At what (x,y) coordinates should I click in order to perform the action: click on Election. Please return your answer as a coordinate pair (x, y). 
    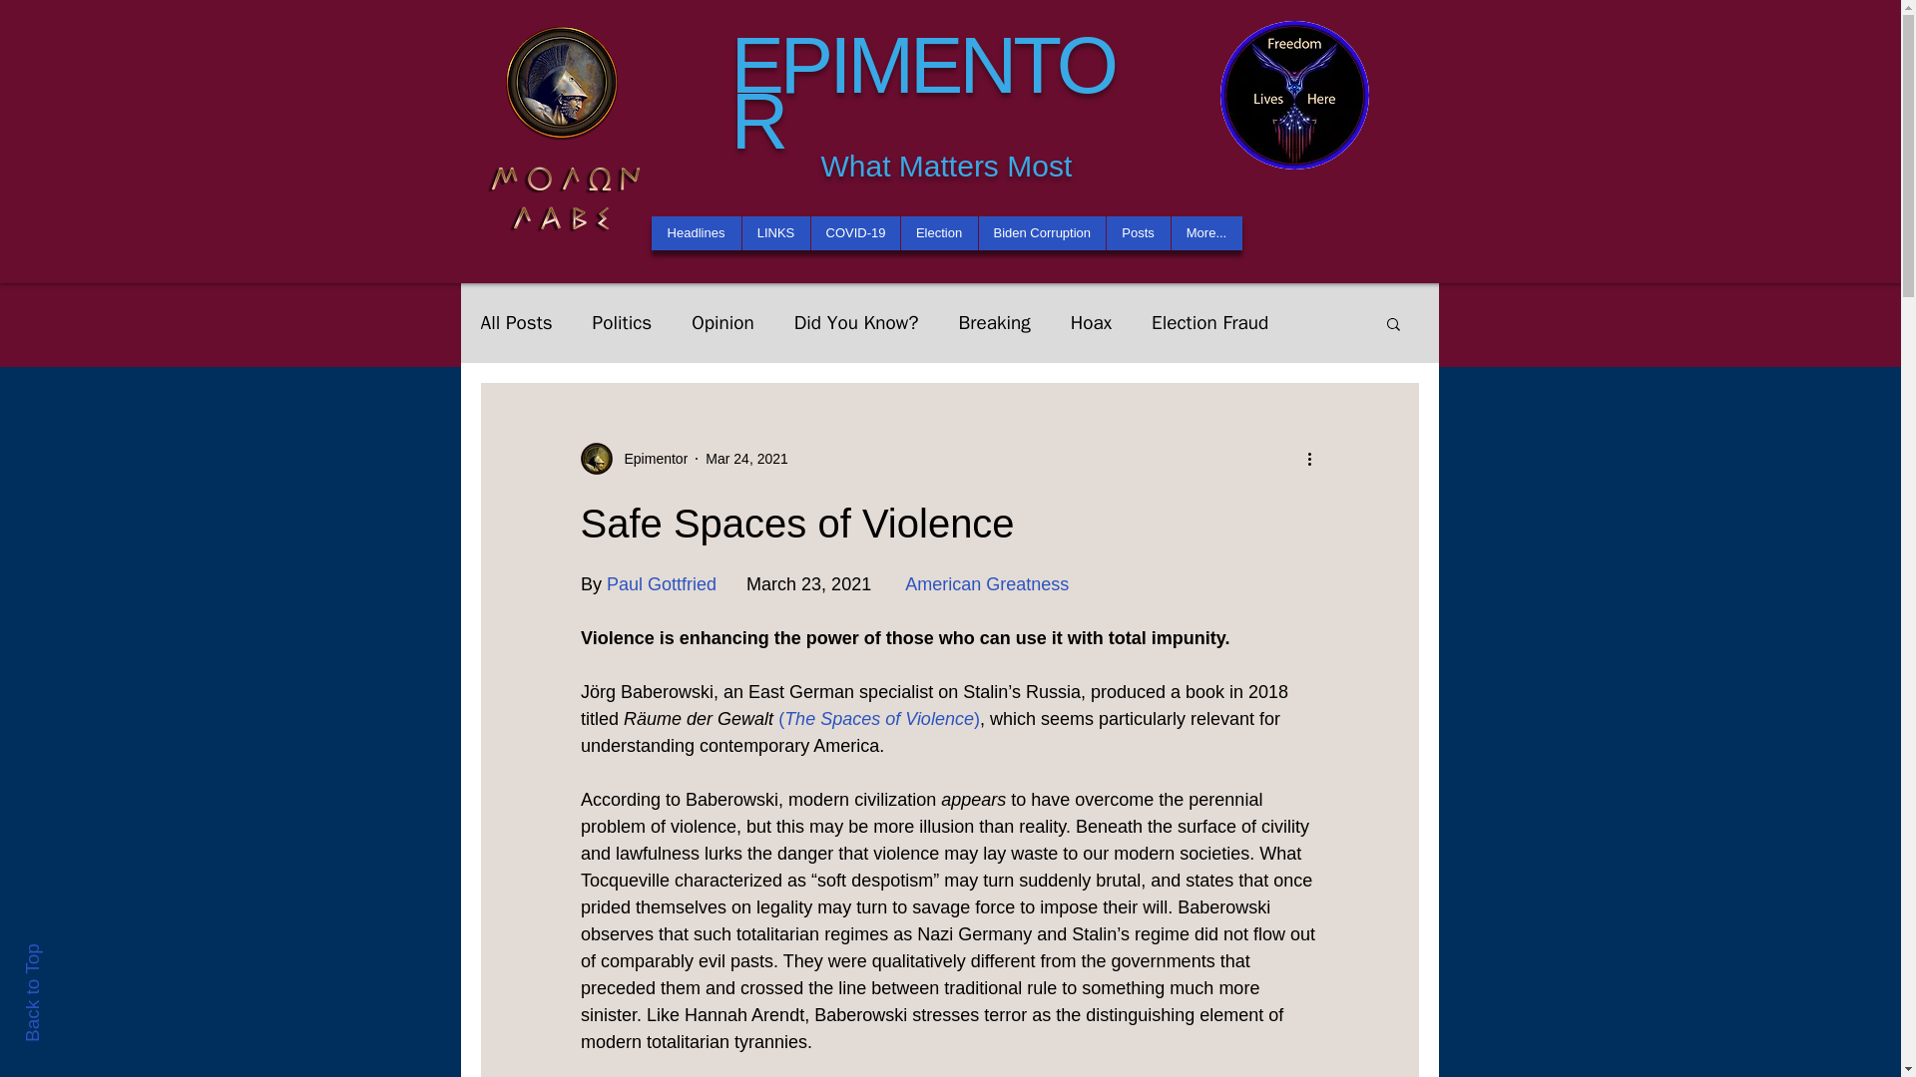
    Looking at the image, I should click on (938, 233).